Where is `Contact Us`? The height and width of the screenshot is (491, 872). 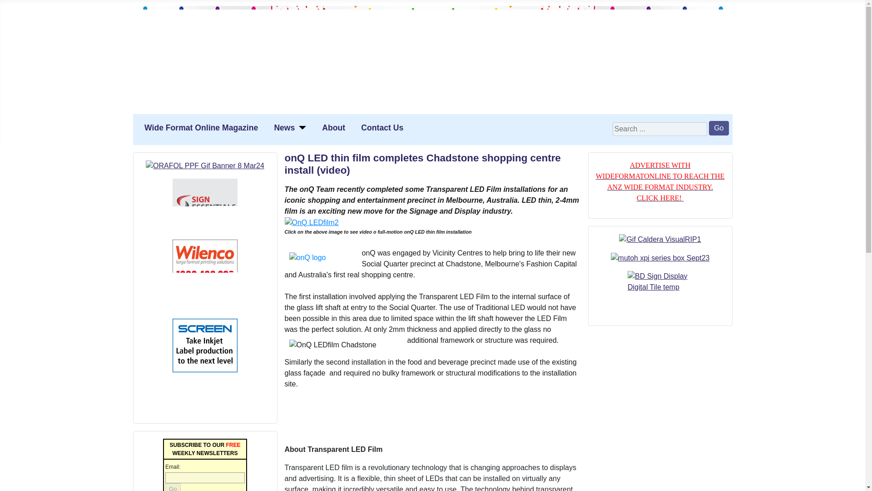
Contact Us is located at coordinates (381, 127).